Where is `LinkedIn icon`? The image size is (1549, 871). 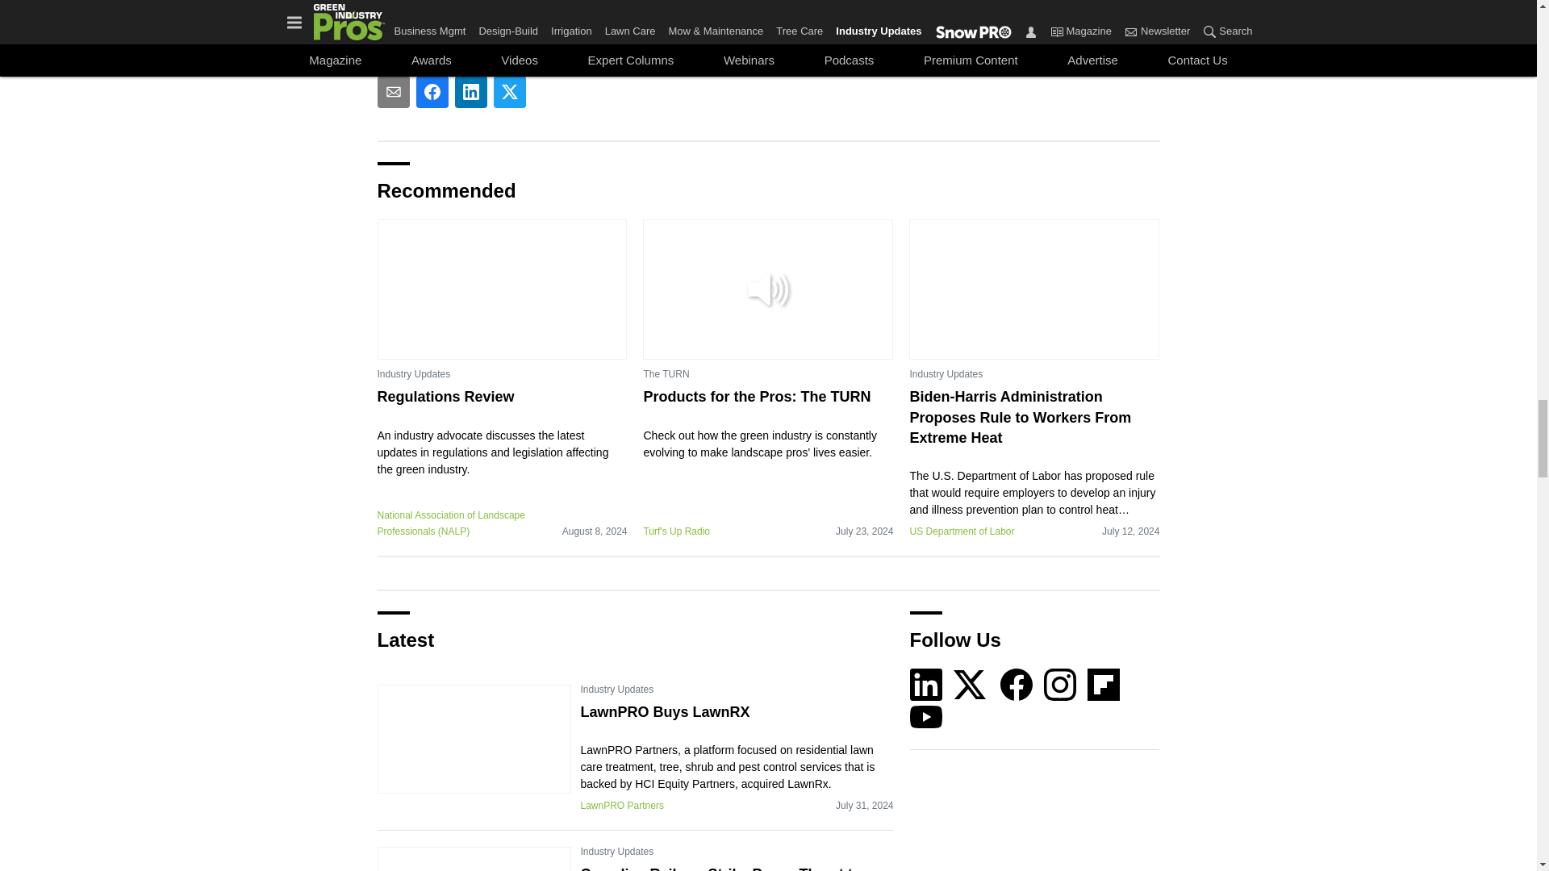
LinkedIn icon is located at coordinates (926, 685).